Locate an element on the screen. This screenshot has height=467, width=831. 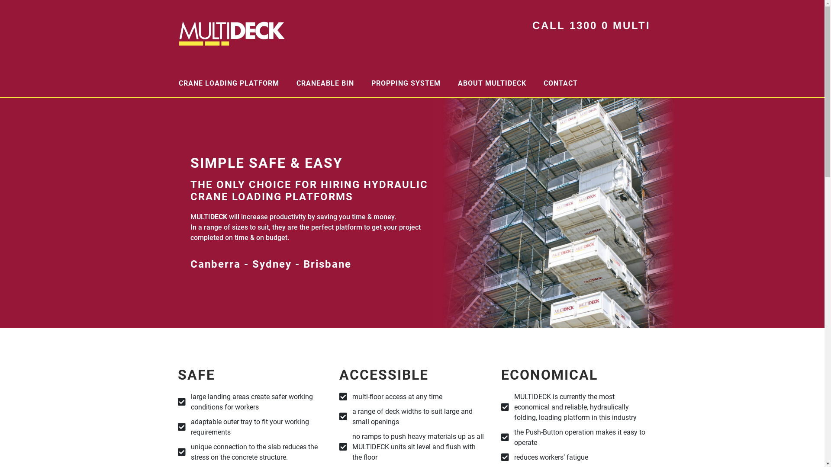
CRANEABLE BIN is located at coordinates (325, 83).